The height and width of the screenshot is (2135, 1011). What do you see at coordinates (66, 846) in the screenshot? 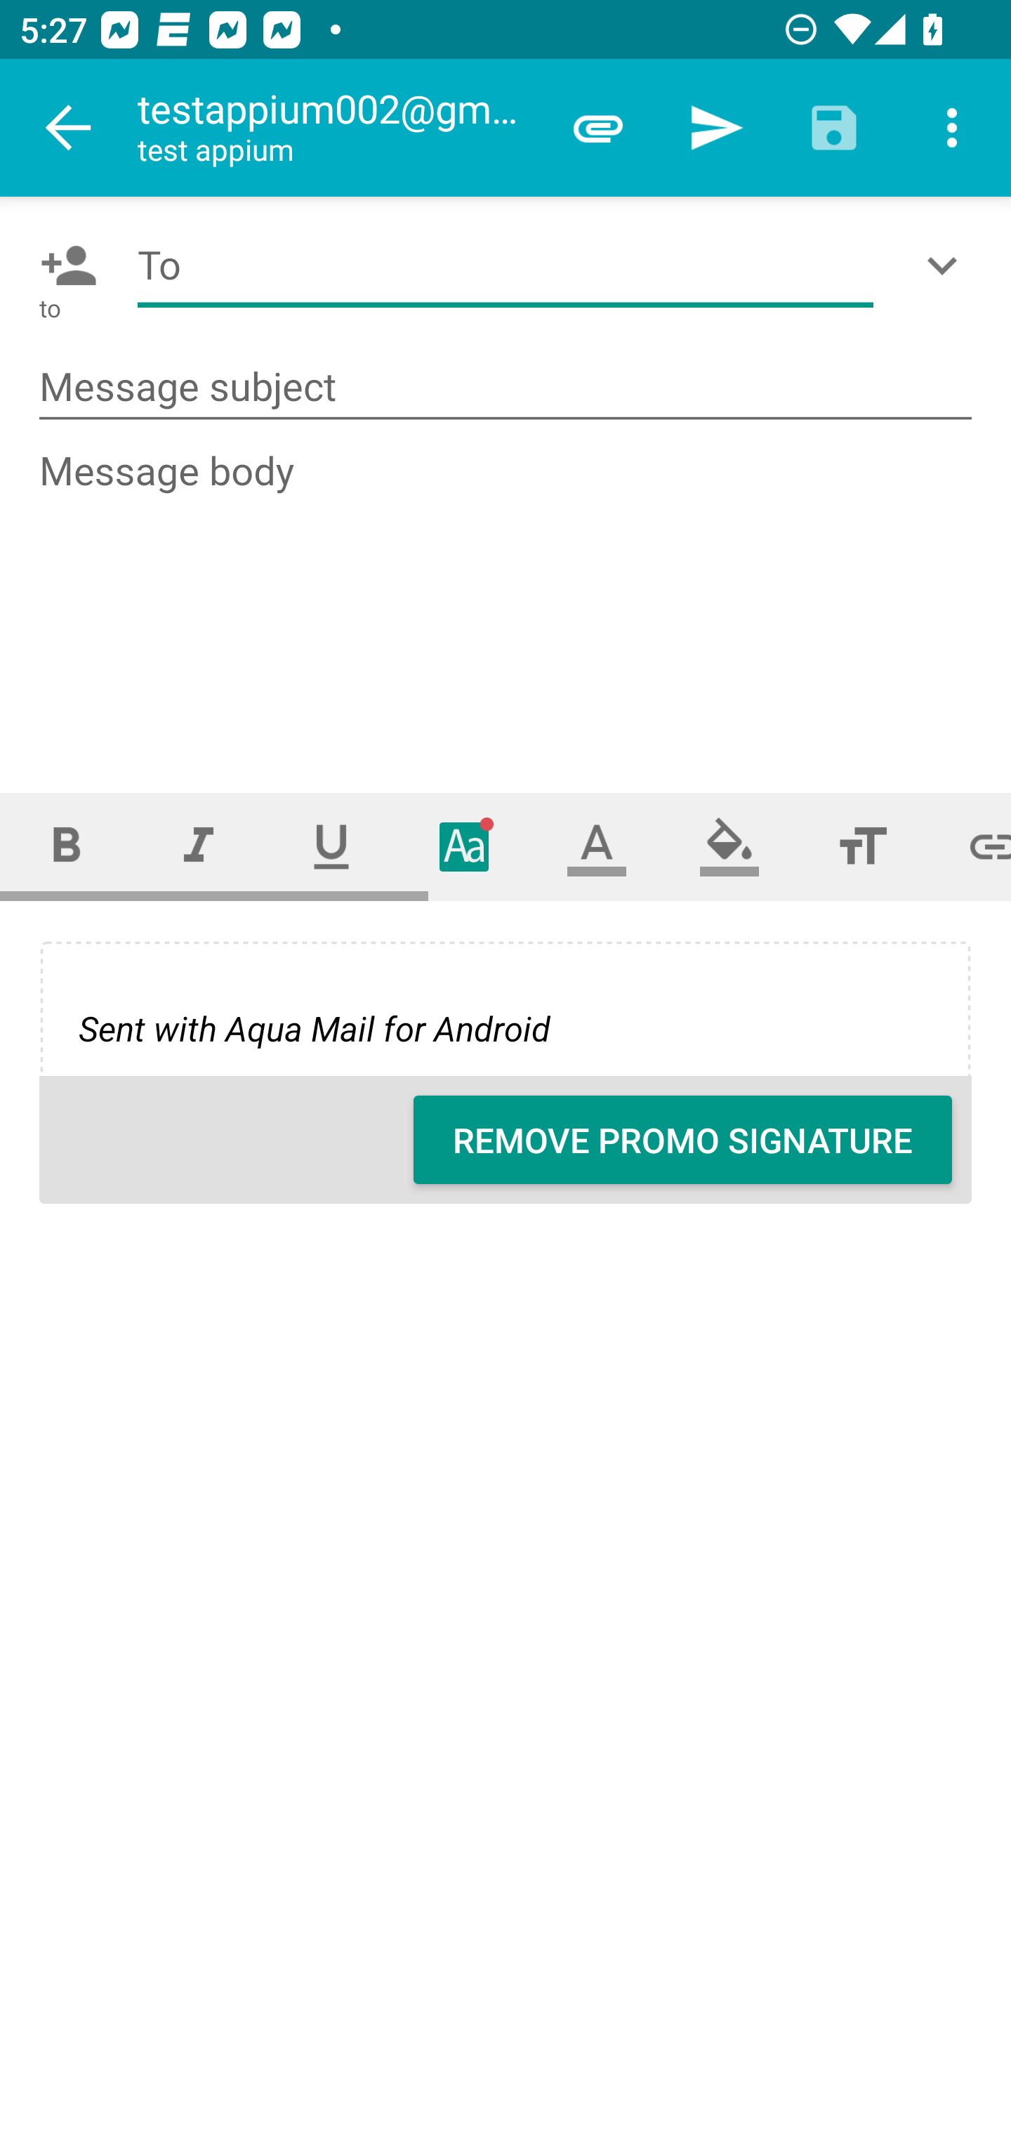
I see `Bold` at bounding box center [66, 846].